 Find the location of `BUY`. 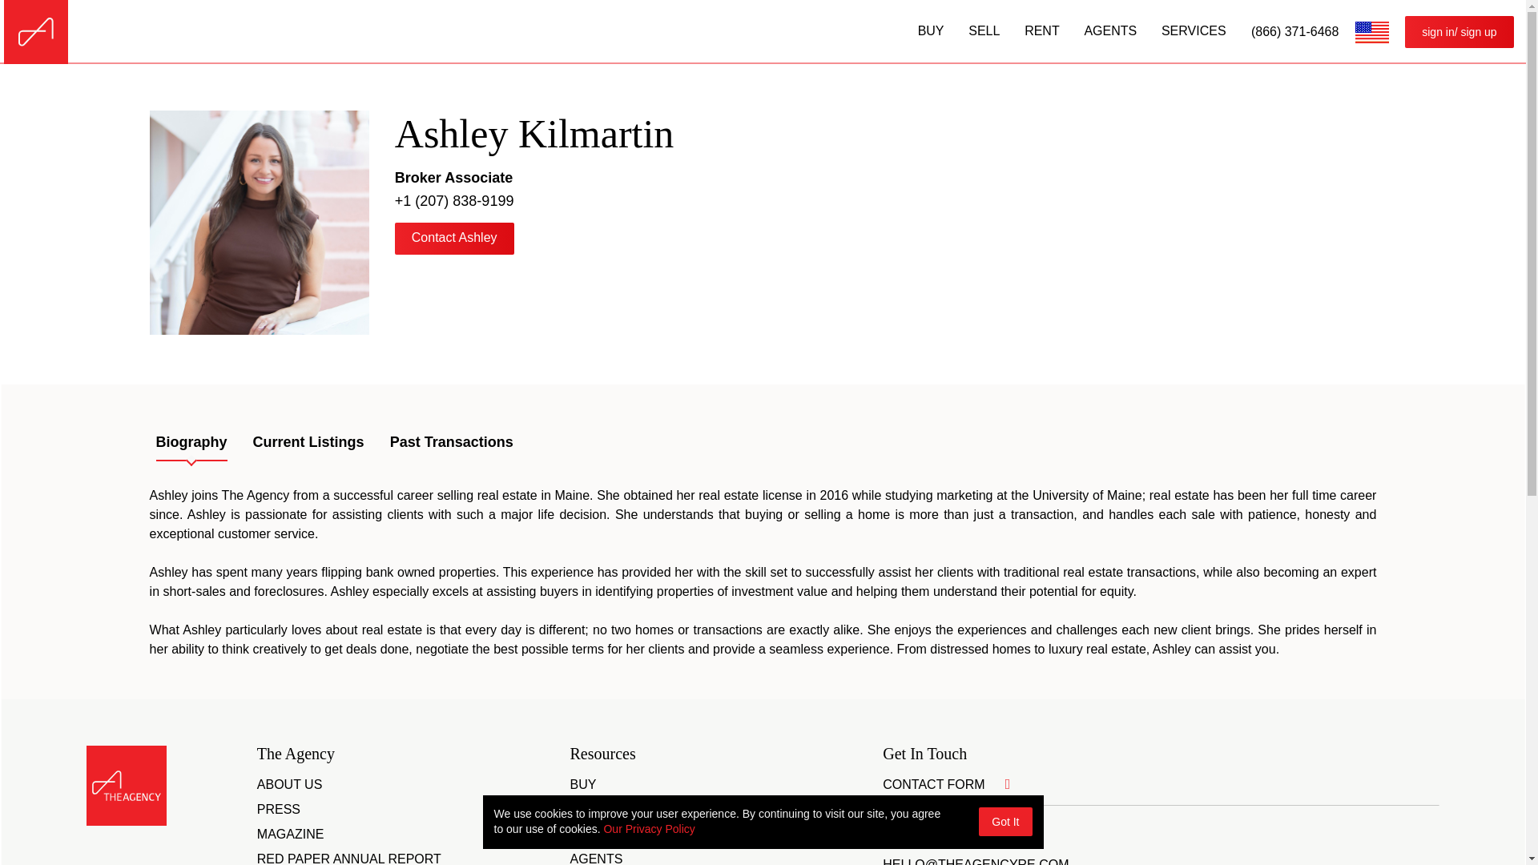

BUY is located at coordinates (583, 785).